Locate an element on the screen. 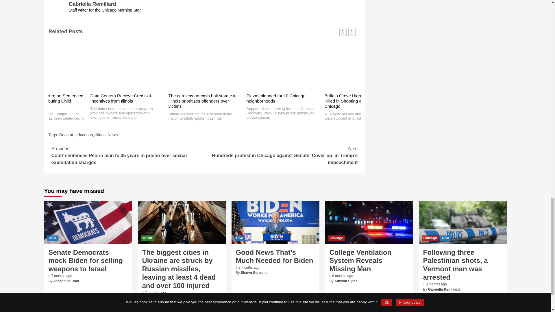 The height and width of the screenshot is (312, 555). Plazas planned for 10 Chicago neighborhoods is located at coordinates (276, 98).